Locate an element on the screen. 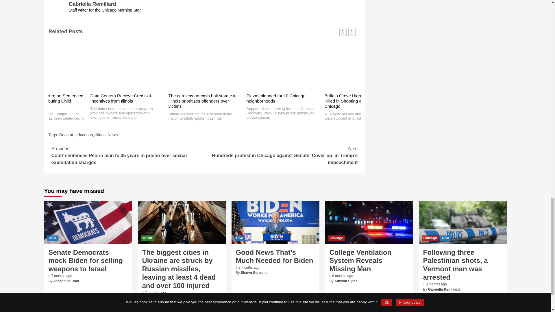 The height and width of the screenshot is (312, 555). Plazas planned for 10 Chicago neighborhoods is located at coordinates (276, 98).